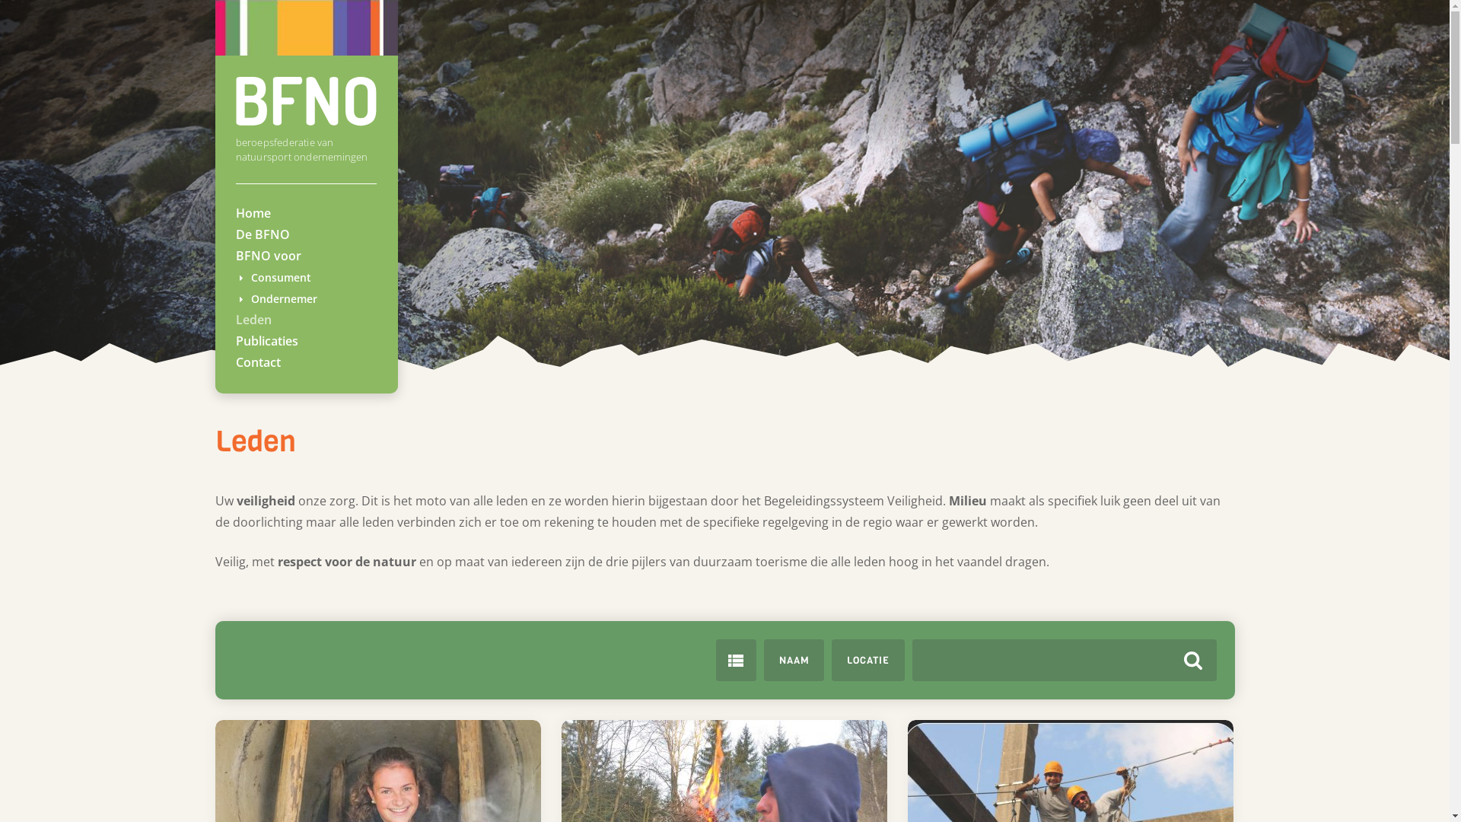  What do you see at coordinates (867, 661) in the screenshot?
I see `LOCATIE` at bounding box center [867, 661].